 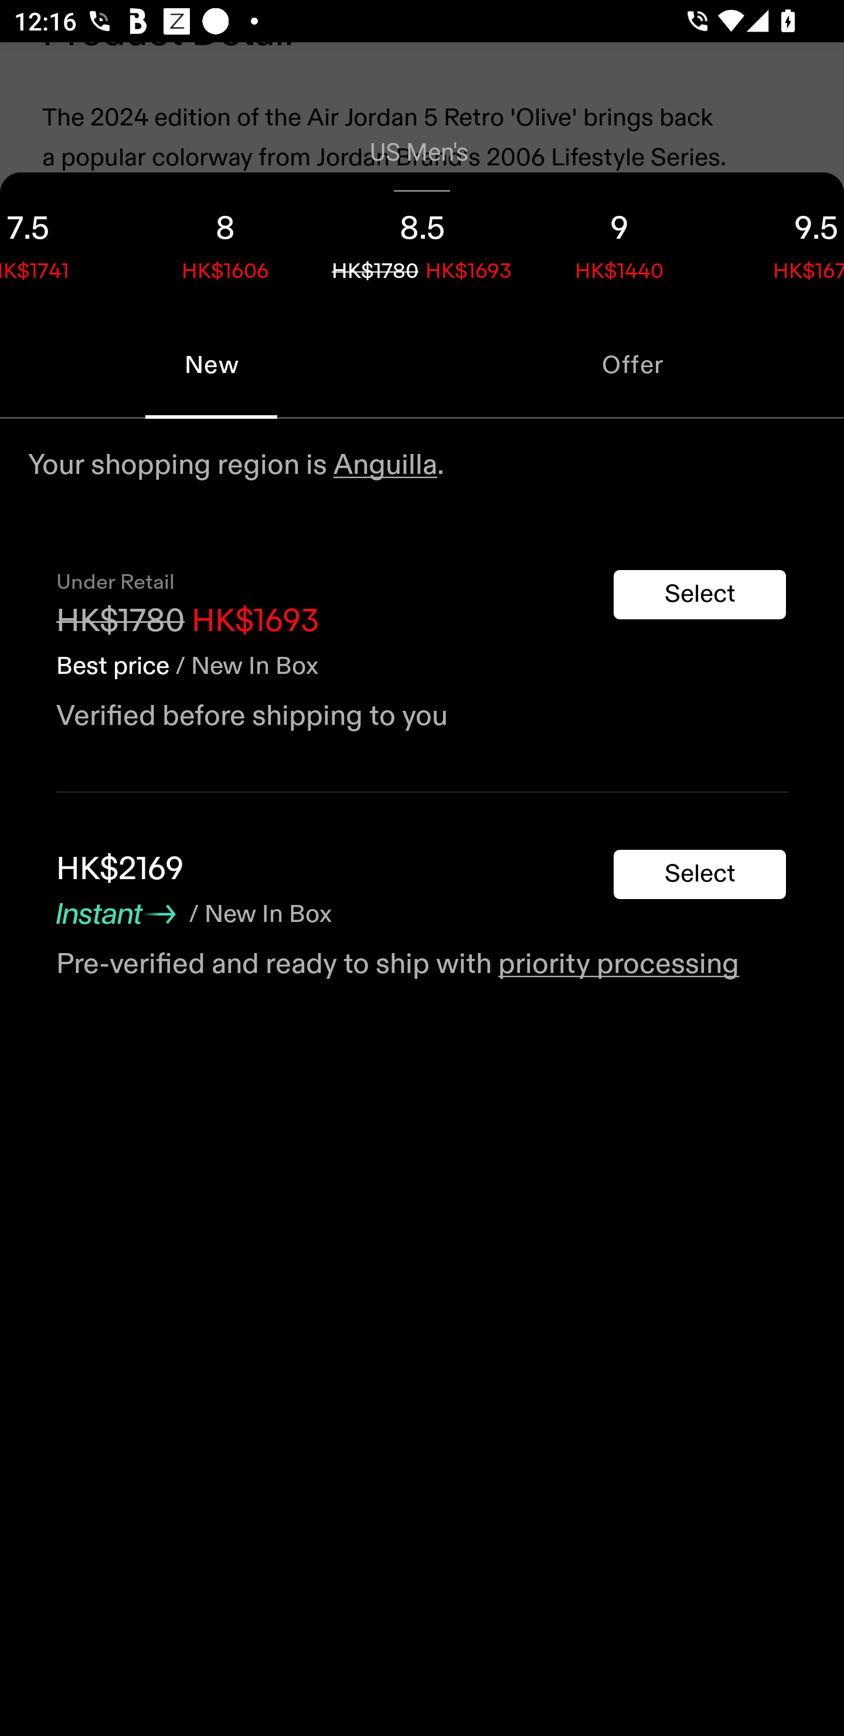 I want to click on HK$2169, so click(x=120, y=869).